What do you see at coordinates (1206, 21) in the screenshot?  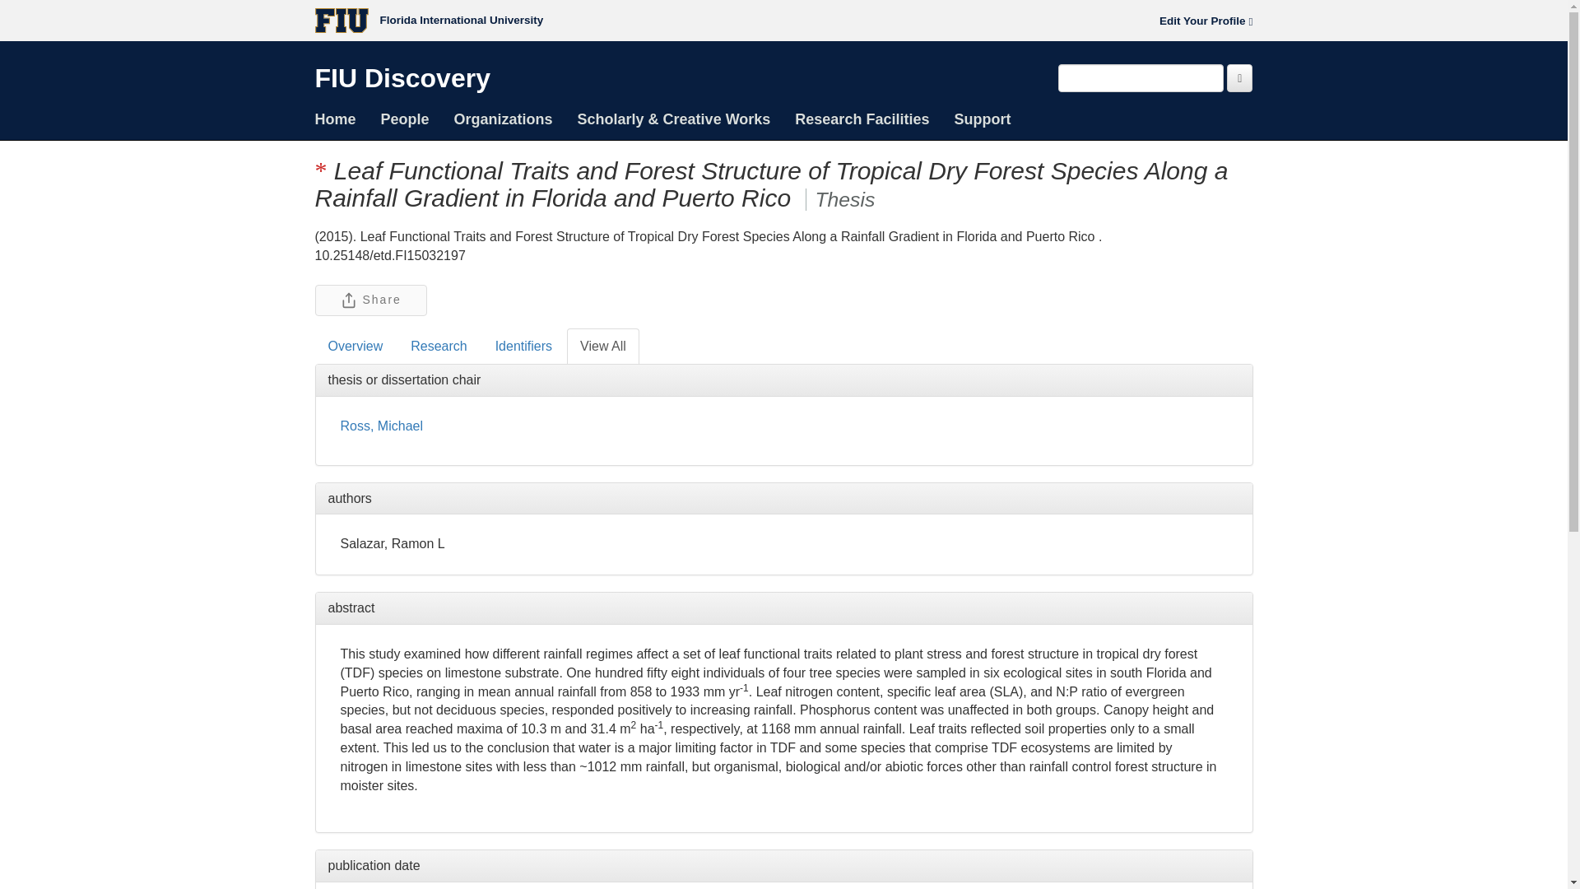 I see `Edit Your Profile` at bounding box center [1206, 21].